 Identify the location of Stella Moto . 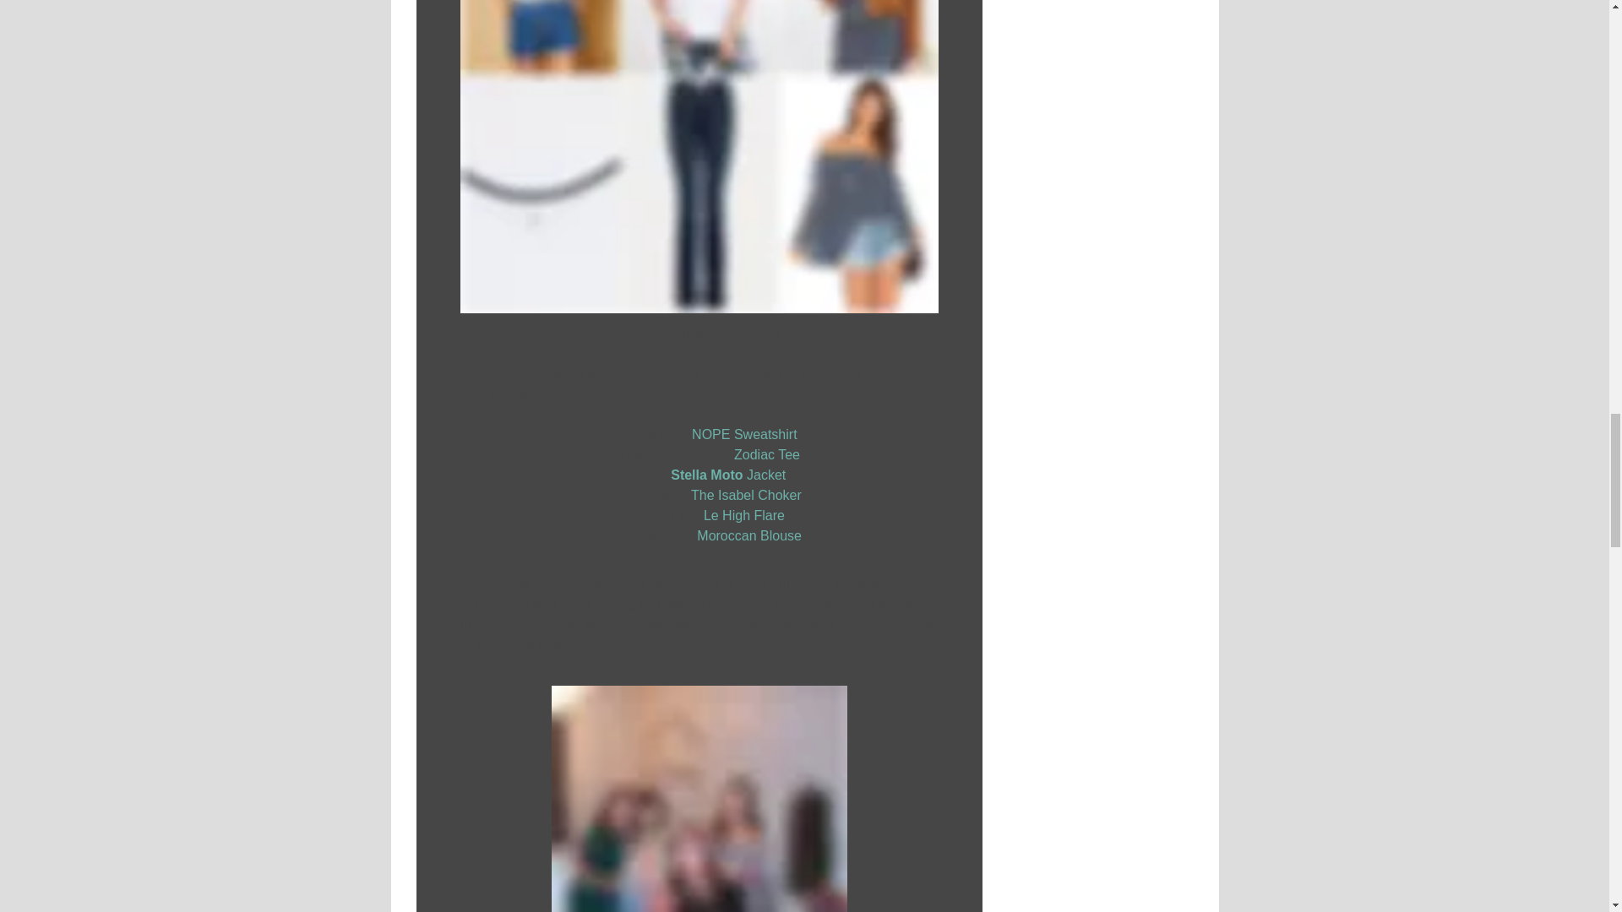
(708, 475).